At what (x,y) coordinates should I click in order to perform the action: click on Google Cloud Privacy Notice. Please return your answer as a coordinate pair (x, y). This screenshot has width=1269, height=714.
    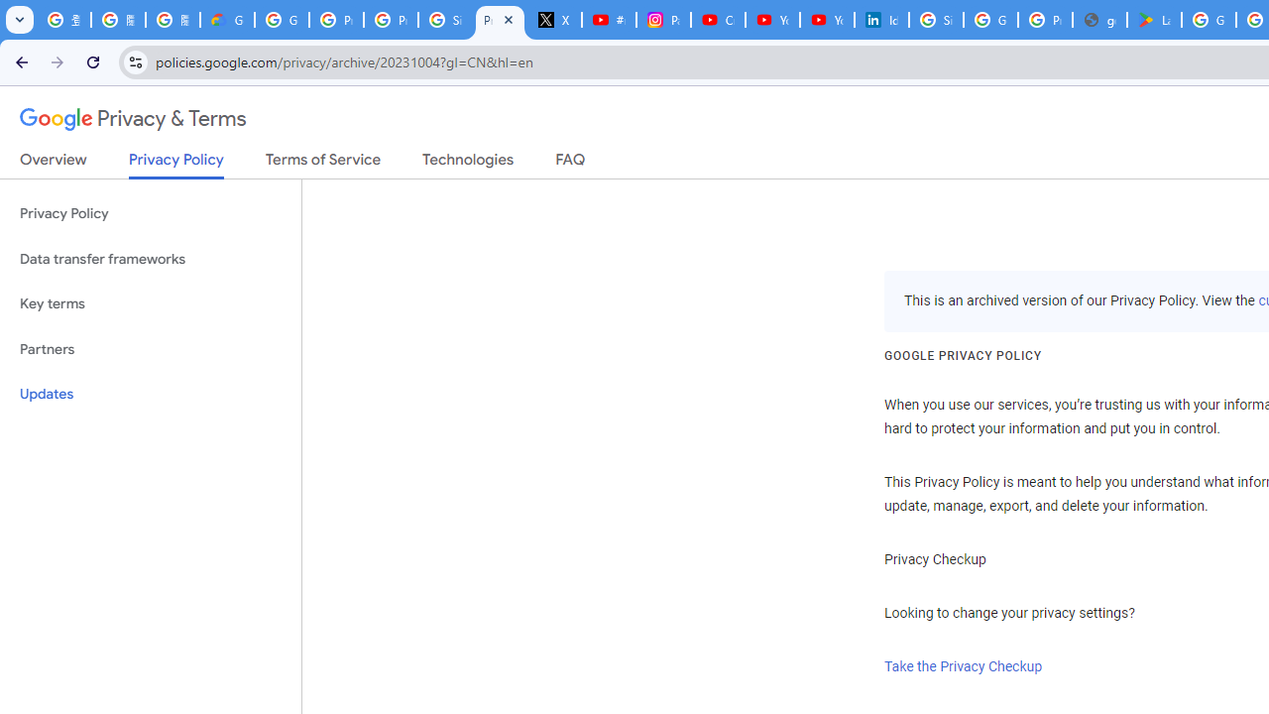
    Looking at the image, I should click on (228, 20).